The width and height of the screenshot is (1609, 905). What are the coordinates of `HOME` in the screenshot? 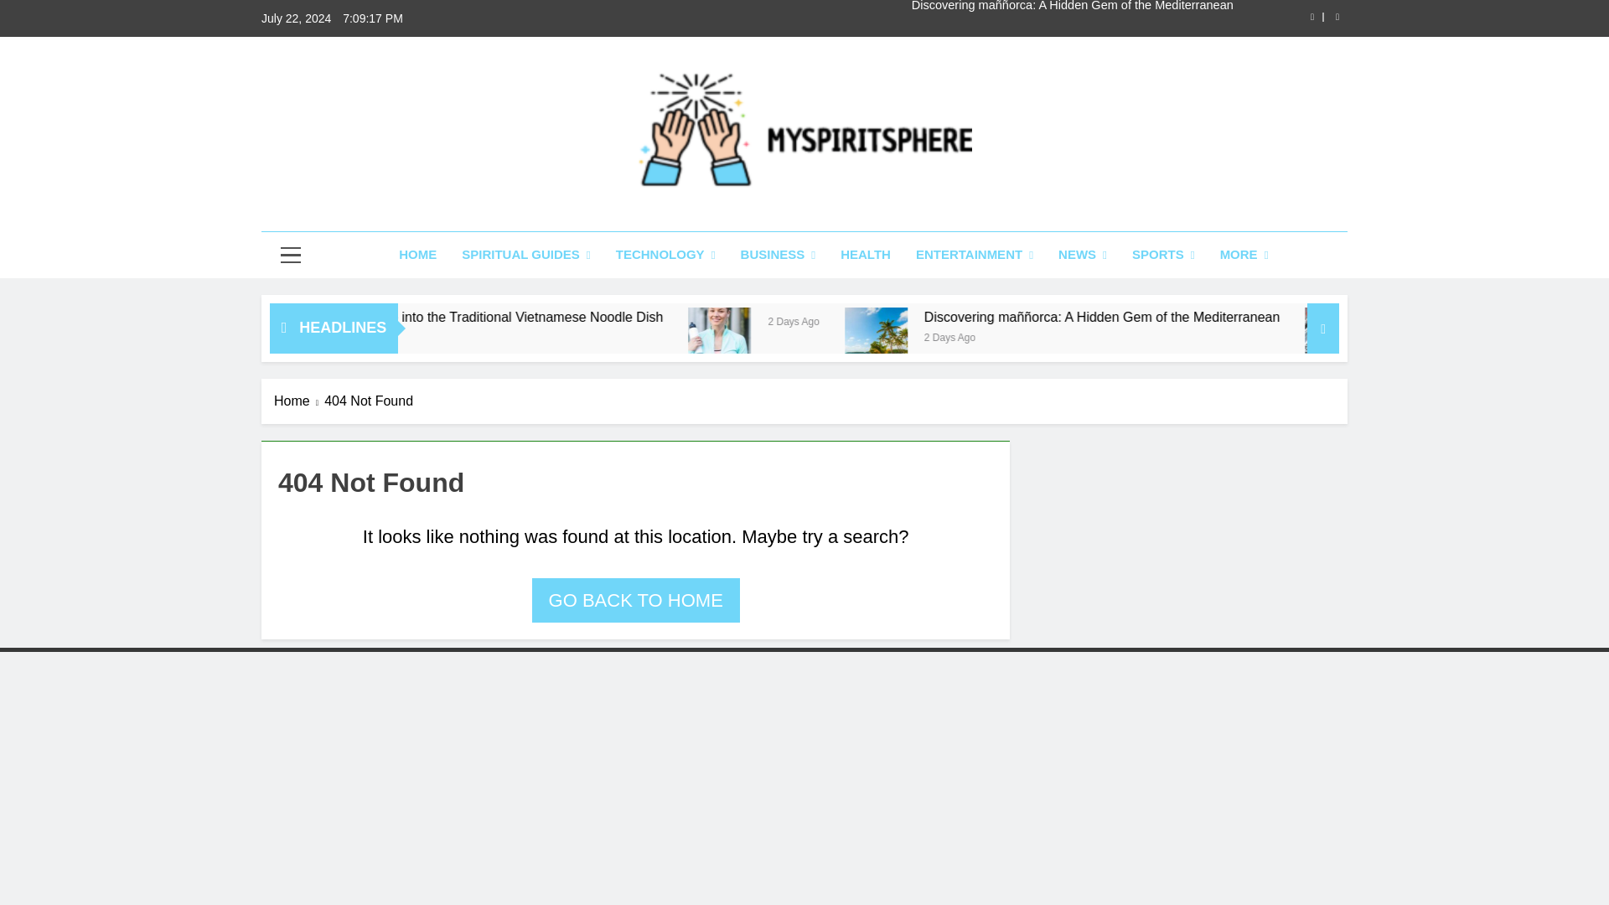 It's located at (417, 254).